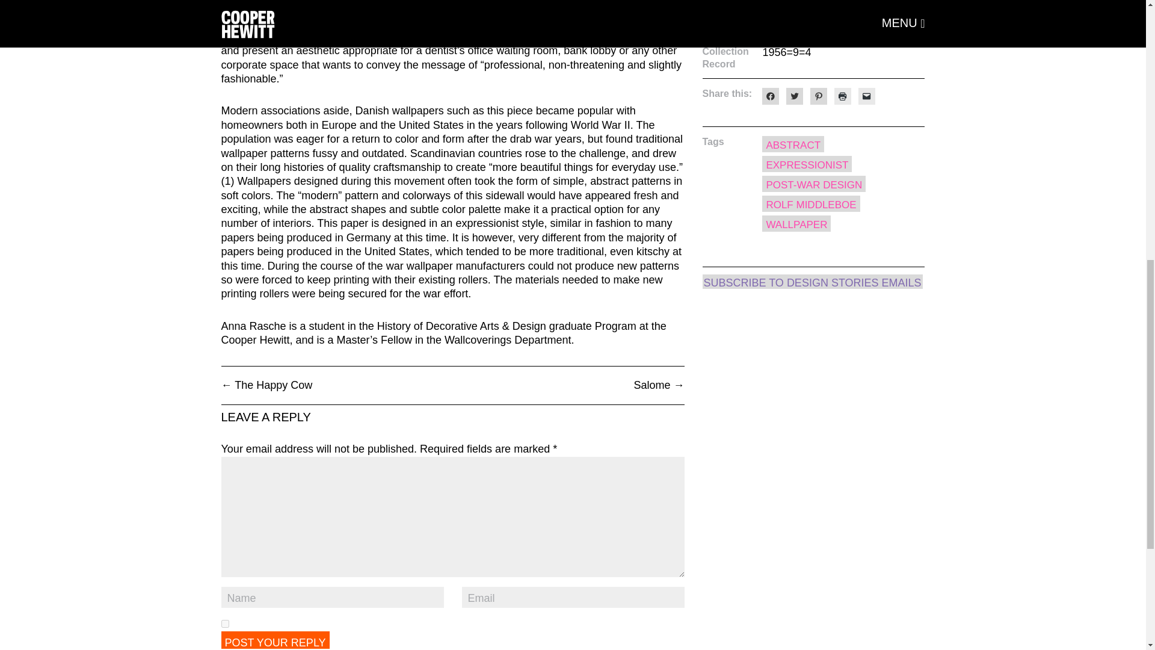 Image resolution: width=1155 pixels, height=650 pixels. Describe the element at coordinates (225, 624) in the screenshot. I see `yes` at that location.